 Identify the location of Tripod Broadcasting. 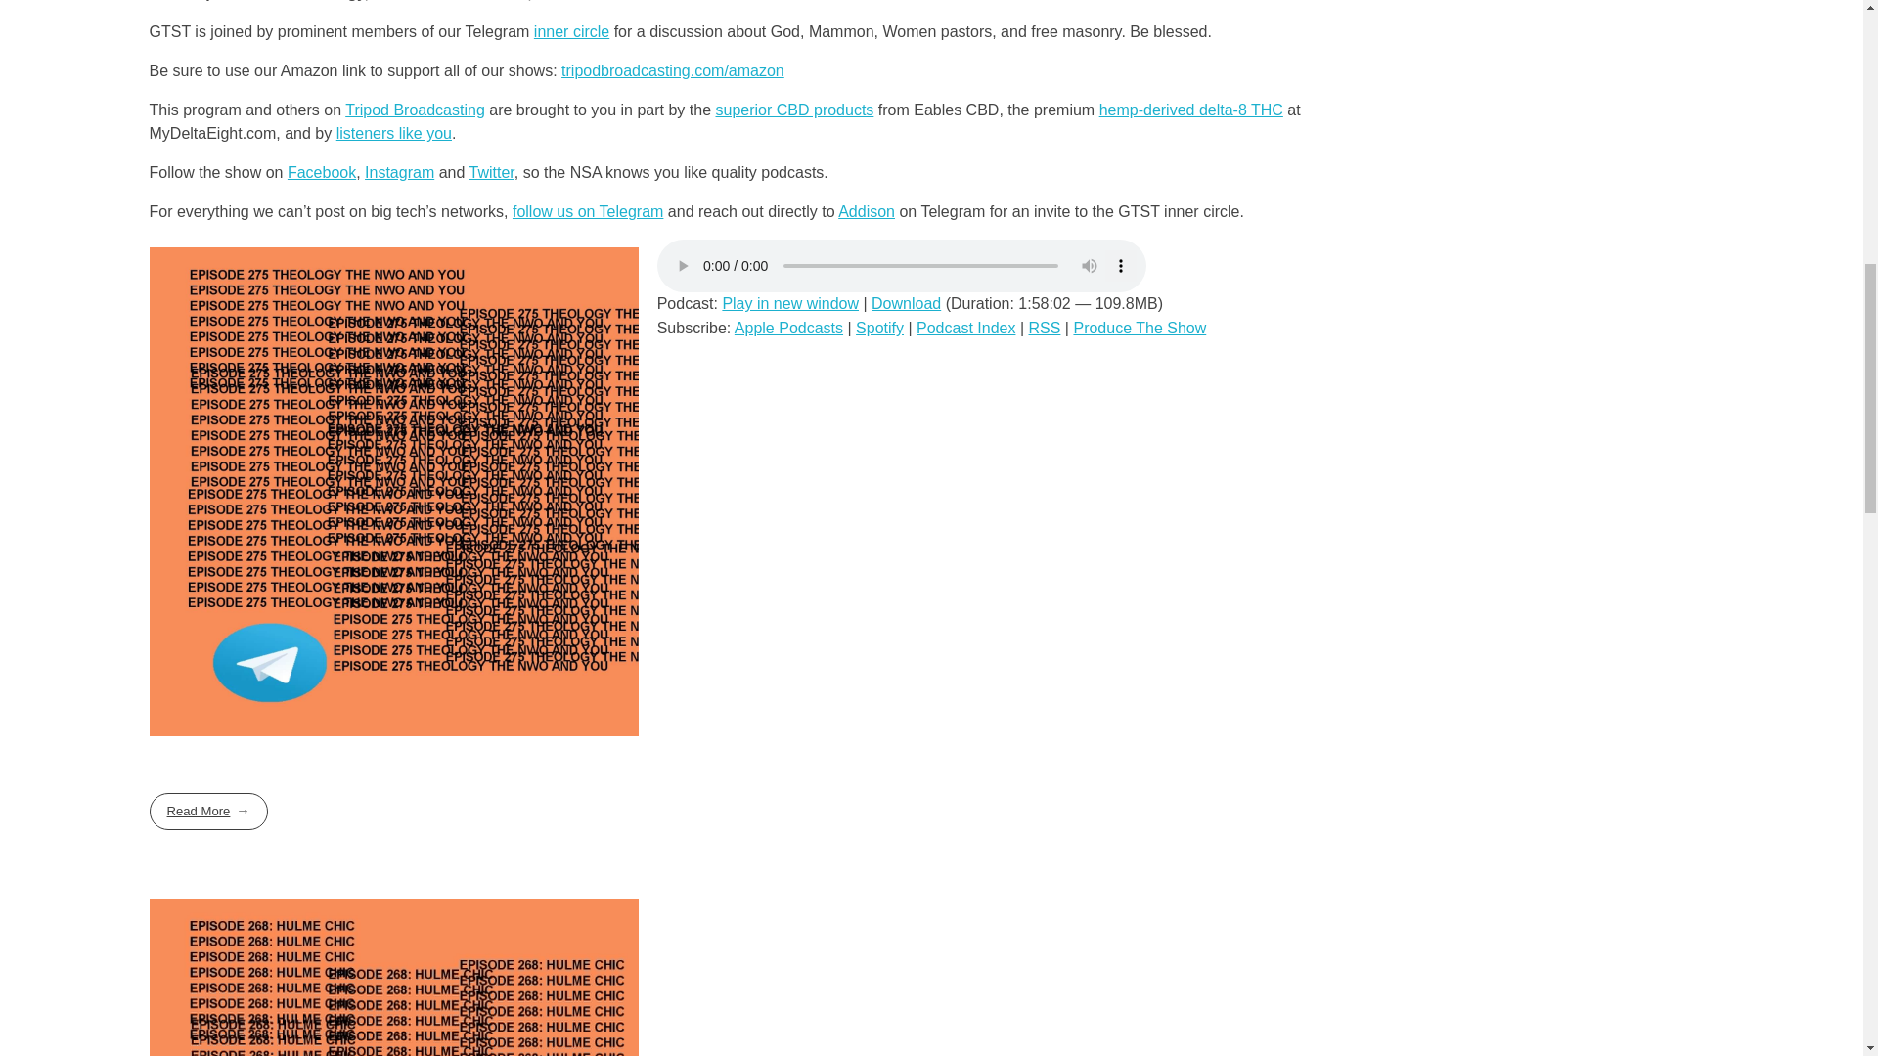
(415, 110).